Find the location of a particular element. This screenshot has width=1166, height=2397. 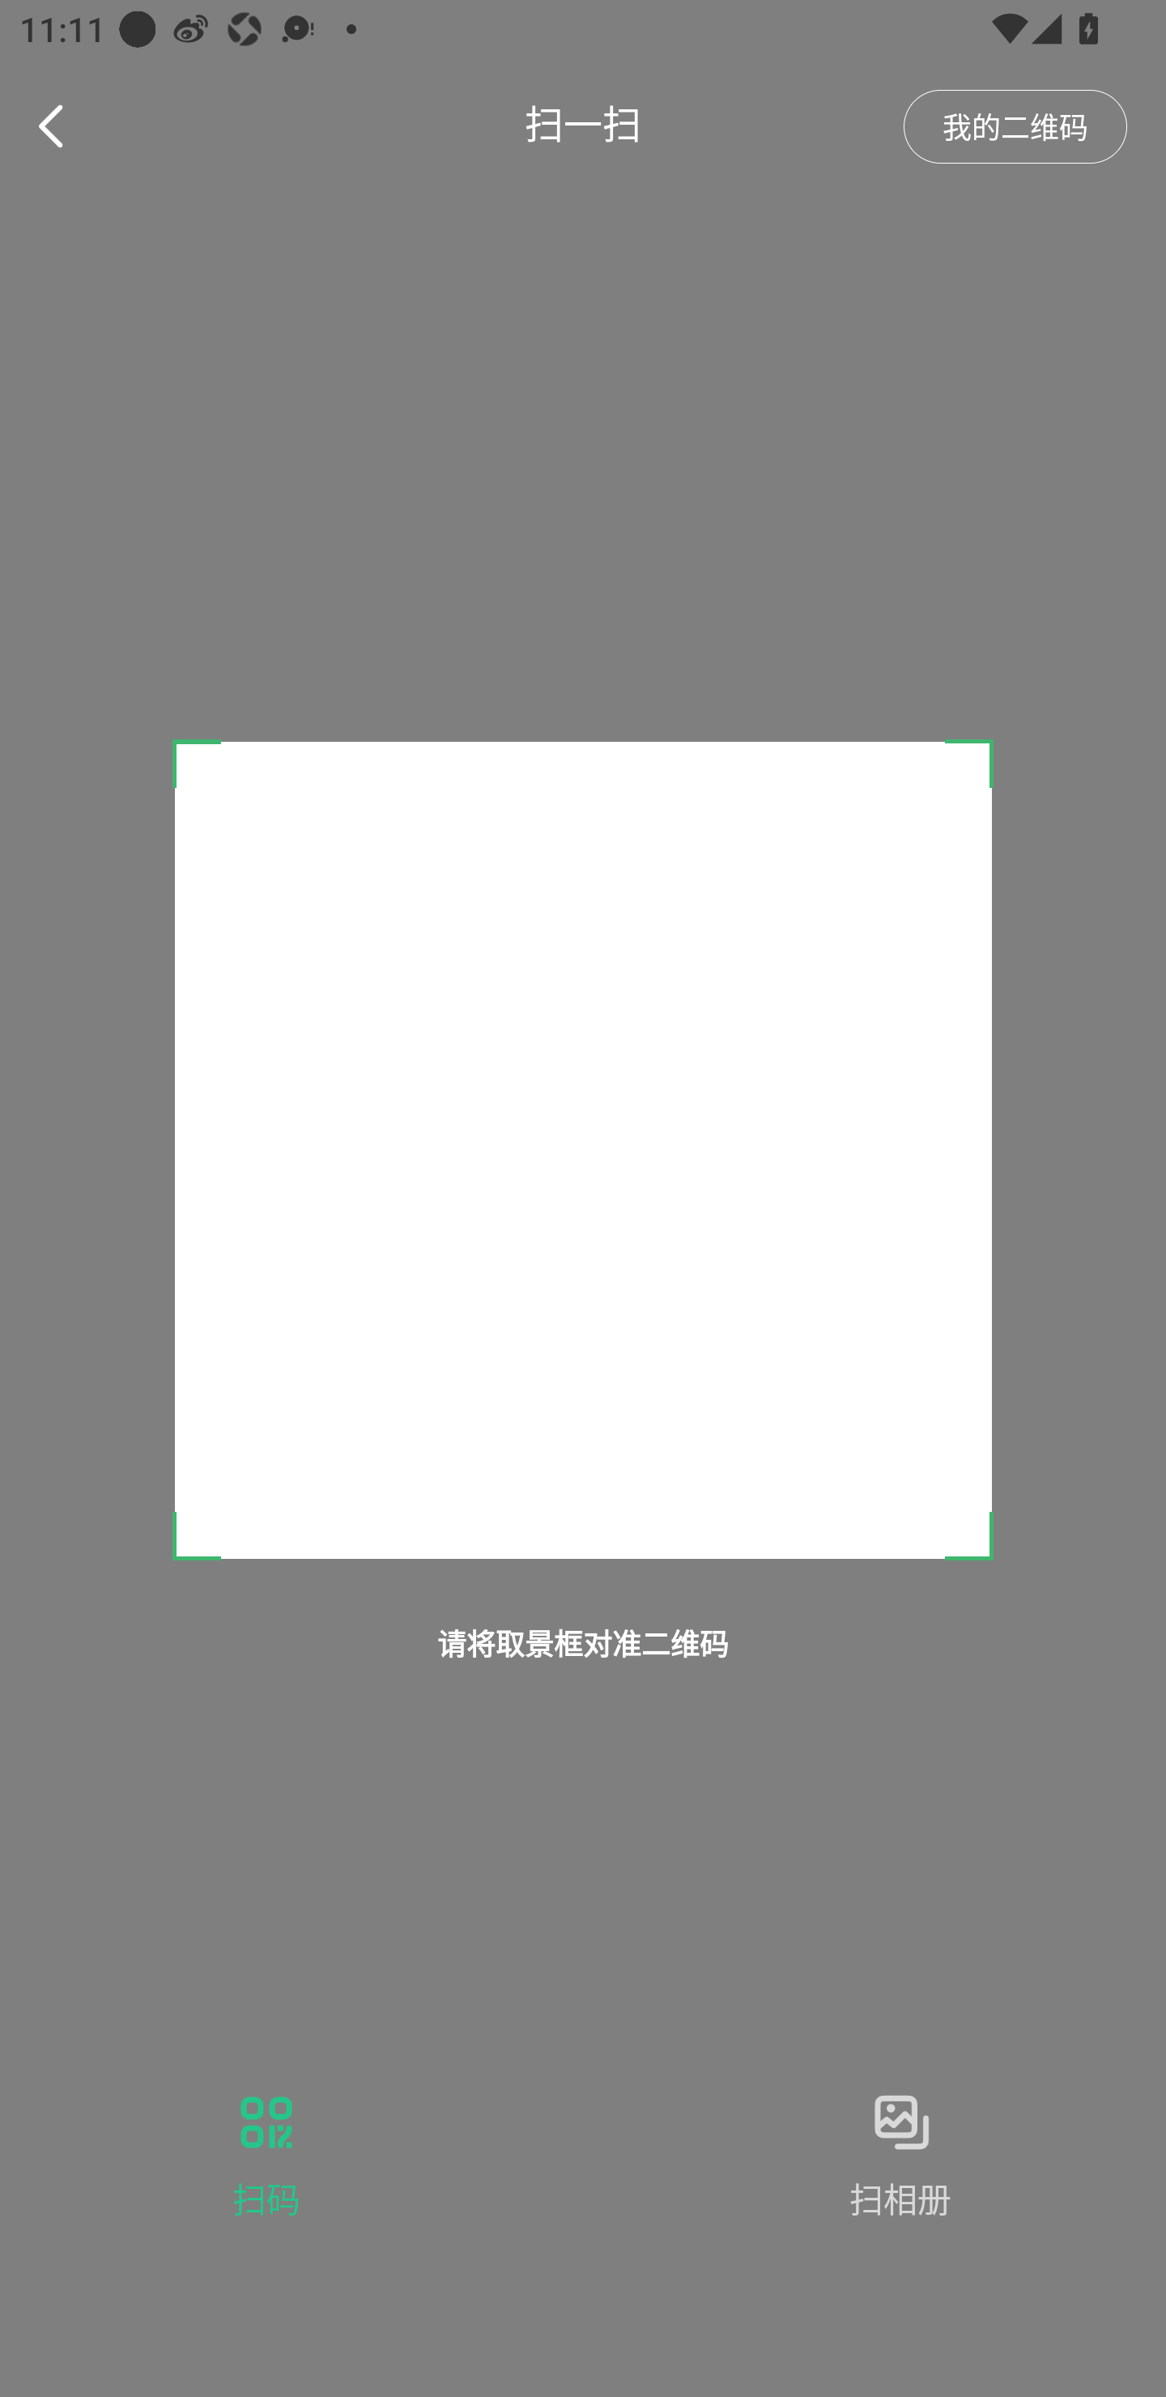

我的二维码 is located at coordinates (1015, 126).